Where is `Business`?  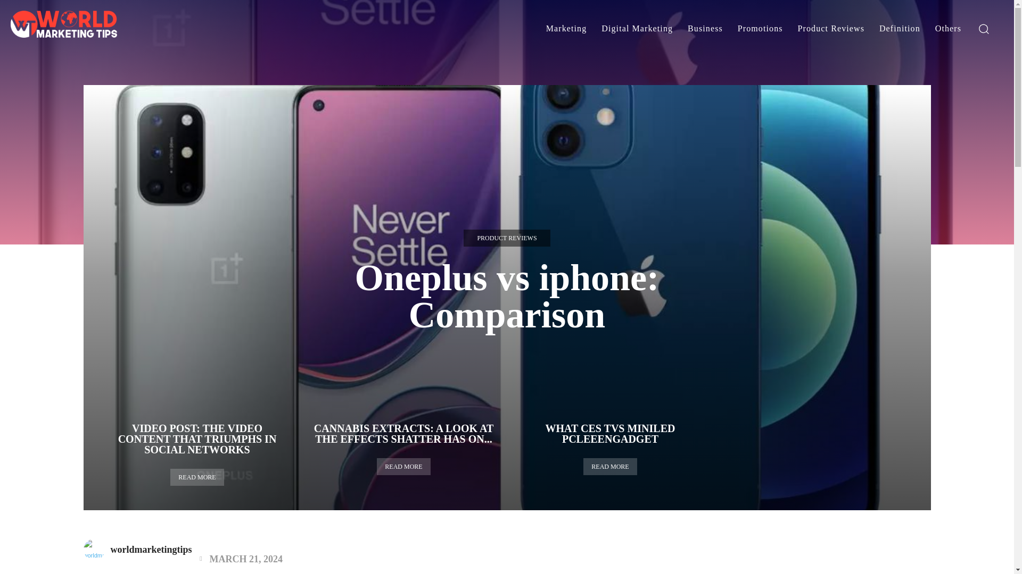 Business is located at coordinates (705, 29).